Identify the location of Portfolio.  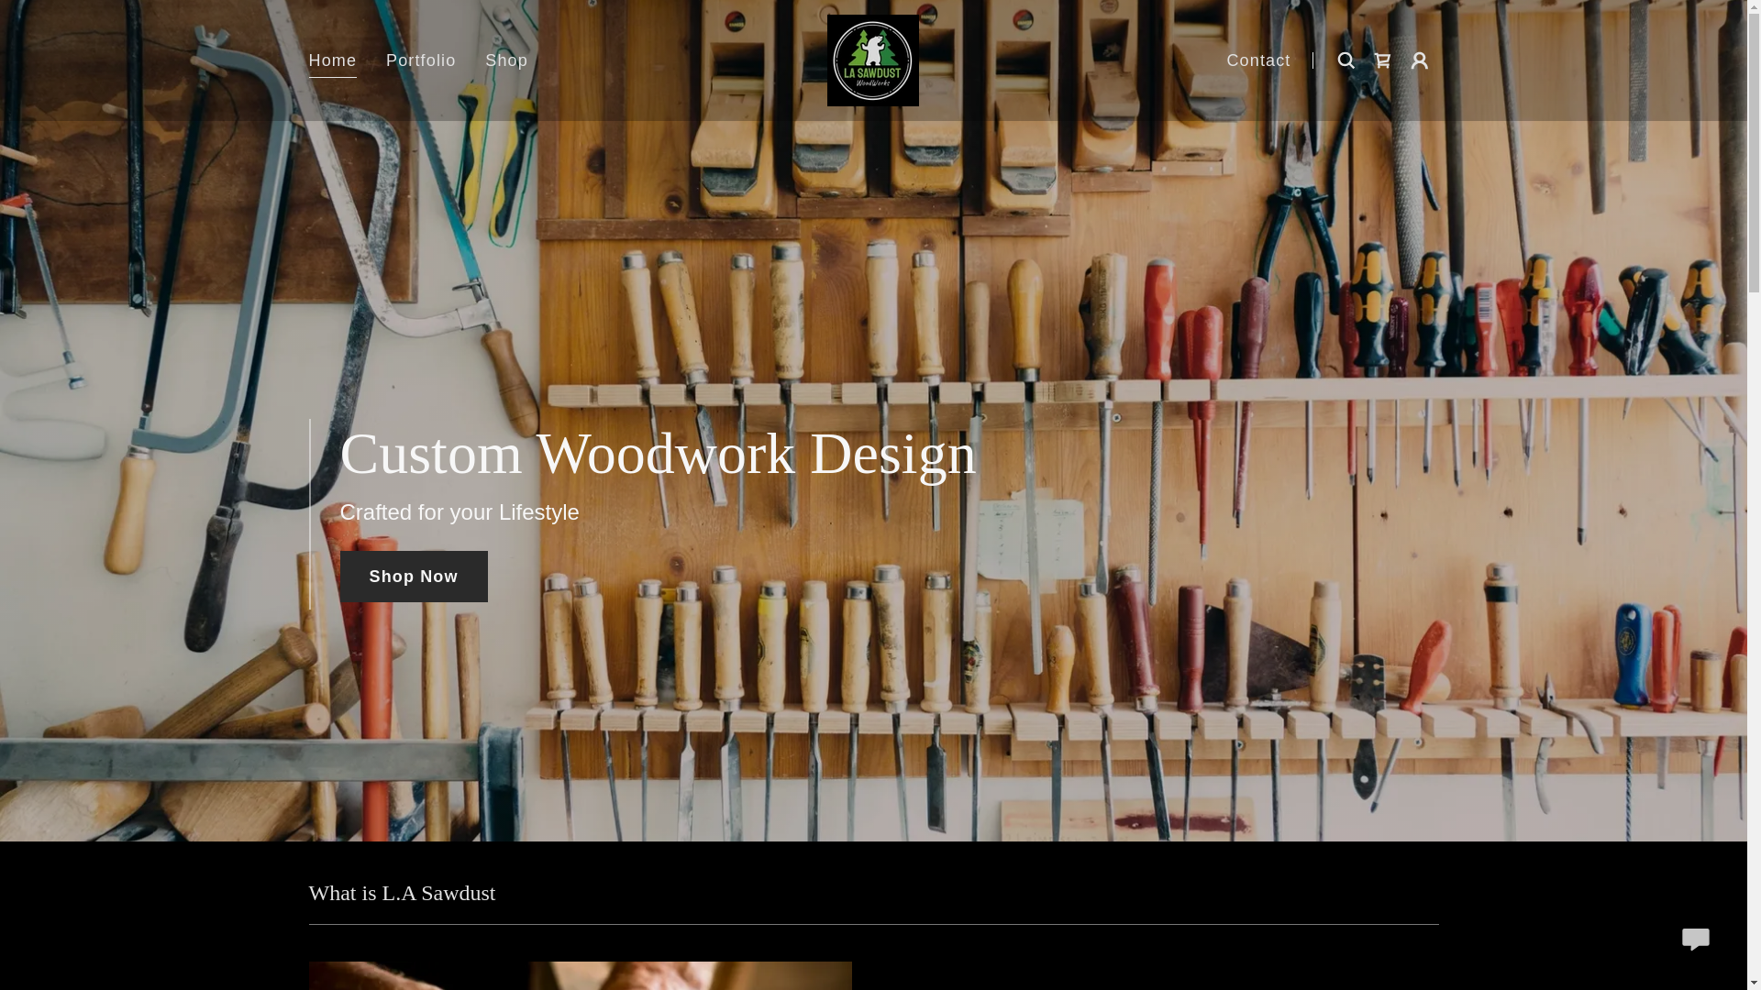
(420, 60).